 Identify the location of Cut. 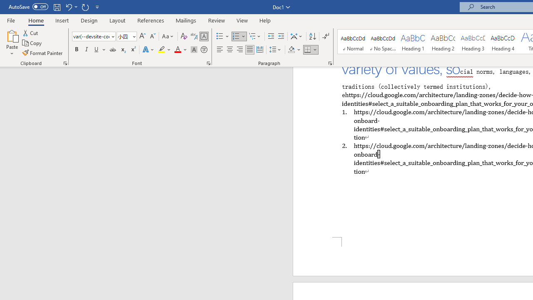
(31, 32).